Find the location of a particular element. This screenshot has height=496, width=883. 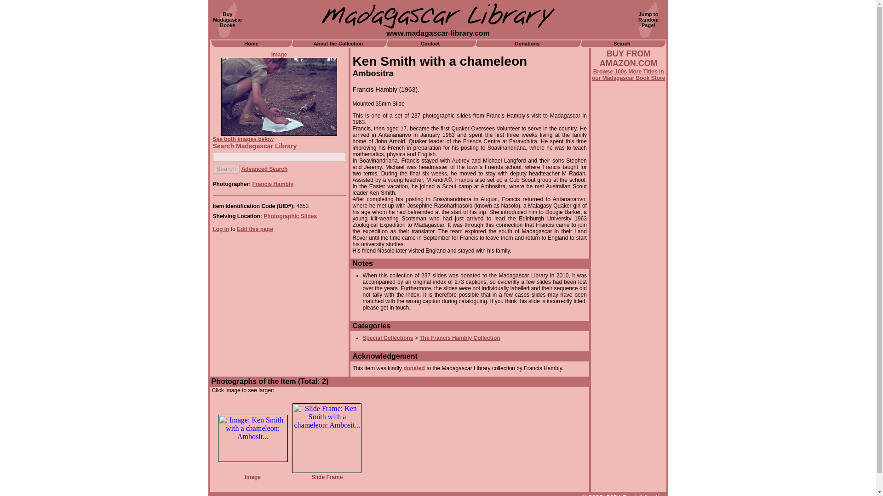

The Francis Hambly Collection is located at coordinates (226, 169).